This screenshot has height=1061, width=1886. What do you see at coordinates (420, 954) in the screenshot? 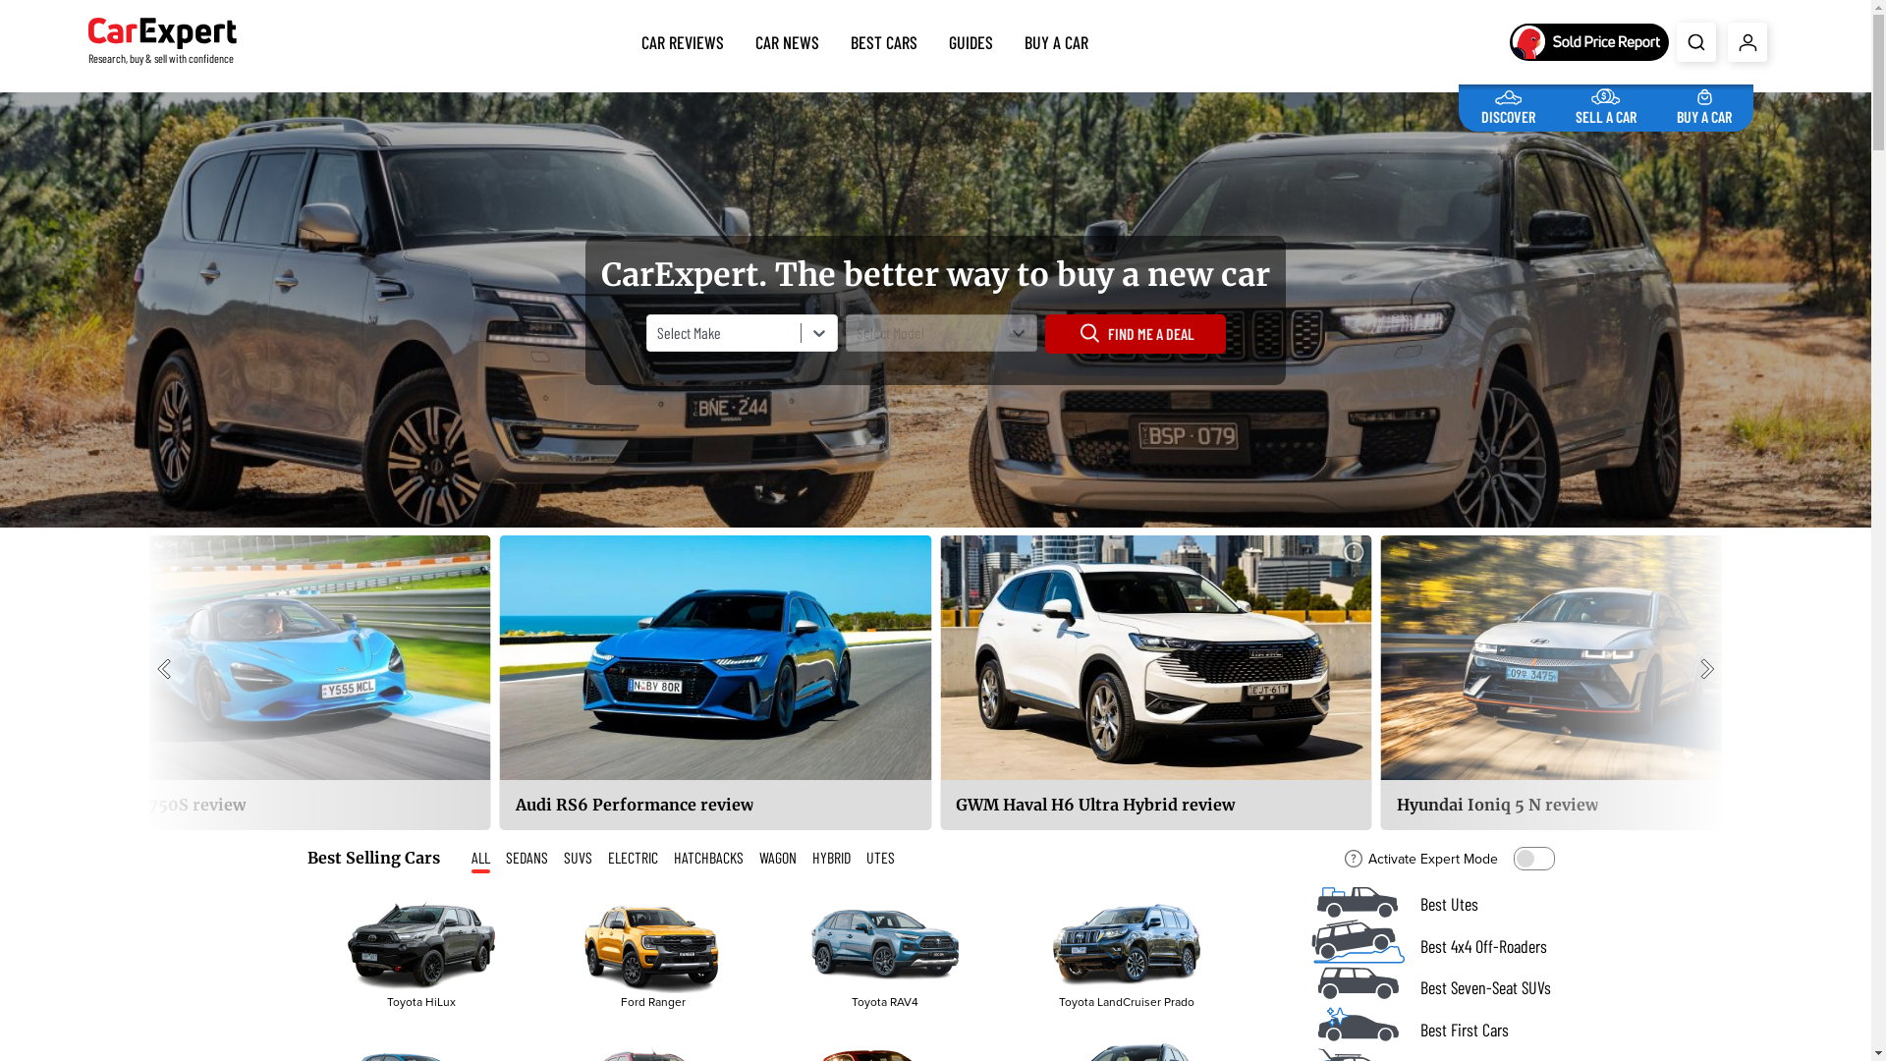
I see `Toyota HiLux` at bounding box center [420, 954].